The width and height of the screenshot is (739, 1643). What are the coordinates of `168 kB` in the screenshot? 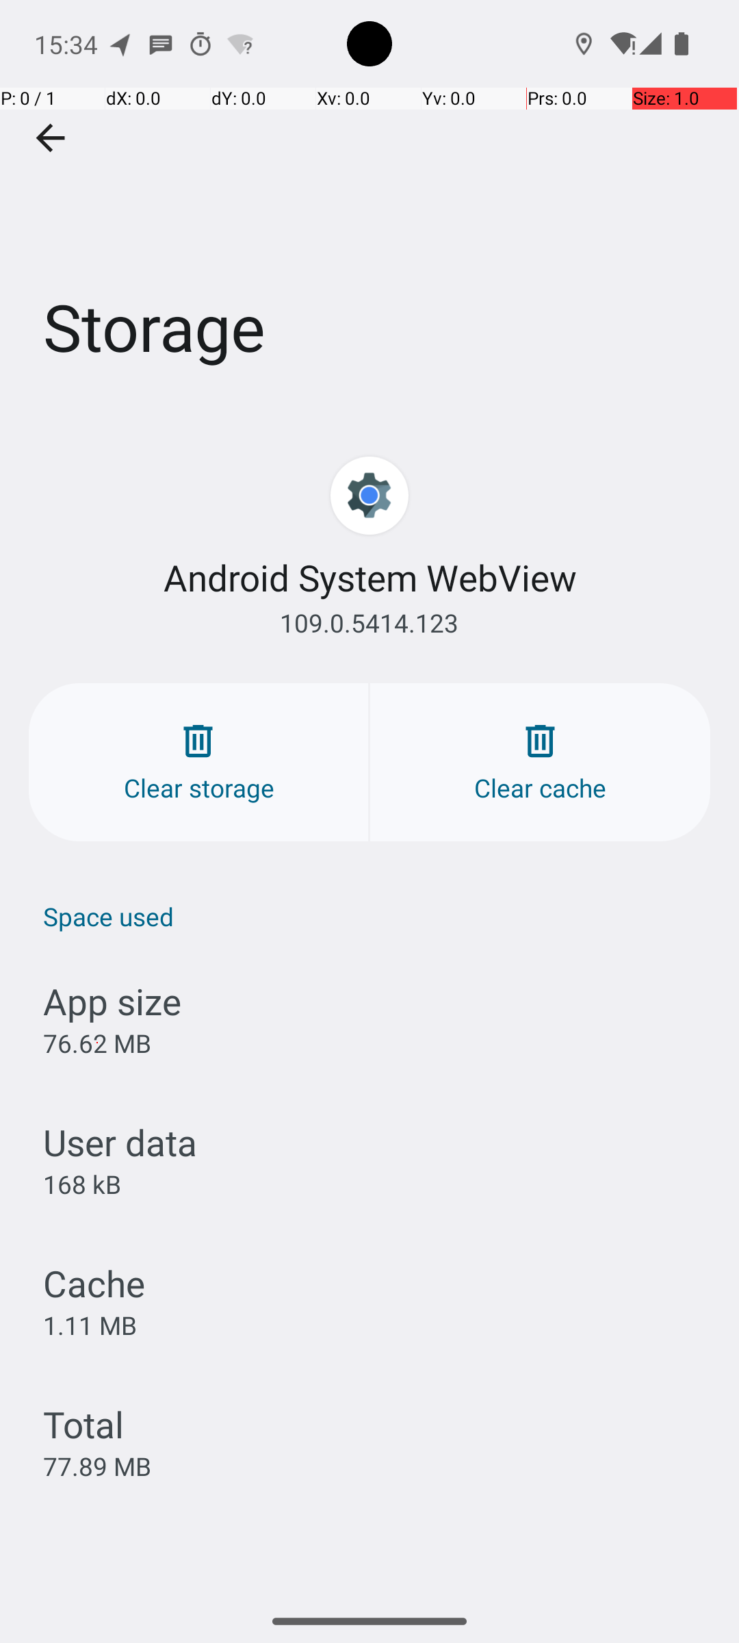 It's located at (82, 1184).